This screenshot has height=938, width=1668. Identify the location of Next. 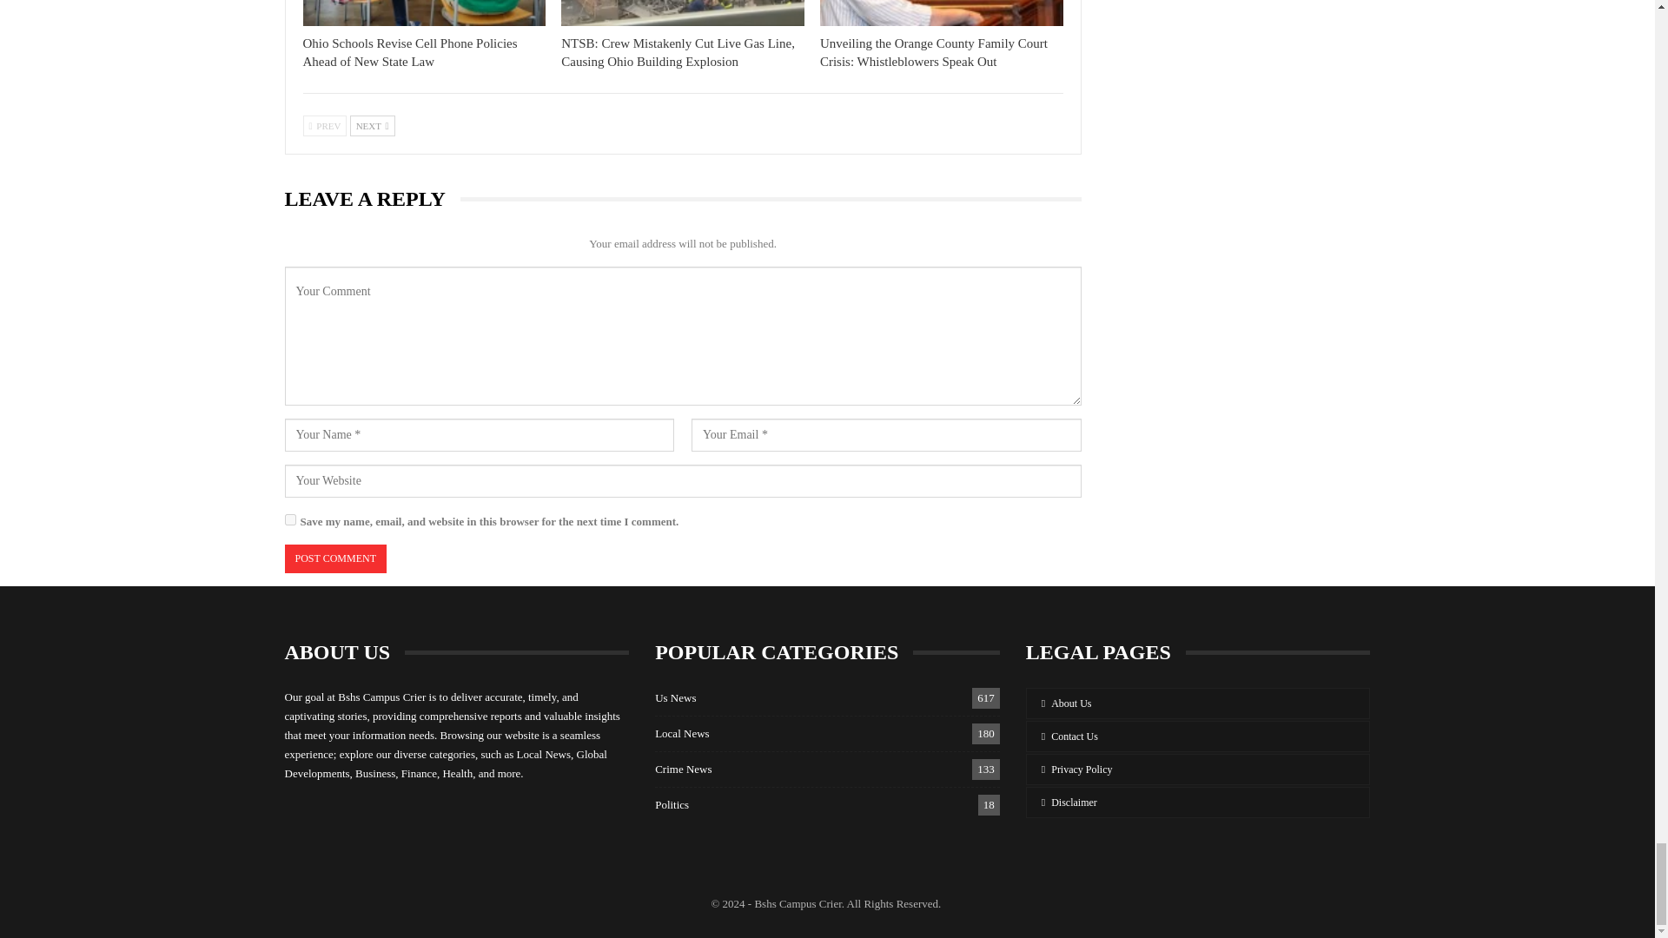
(373, 125).